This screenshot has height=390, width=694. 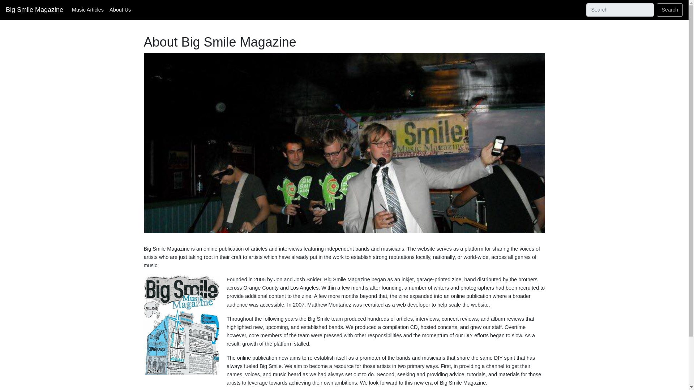 What do you see at coordinates (120, 10) in the screenshot?
I see `About Us` at bounding box center [120, 10].